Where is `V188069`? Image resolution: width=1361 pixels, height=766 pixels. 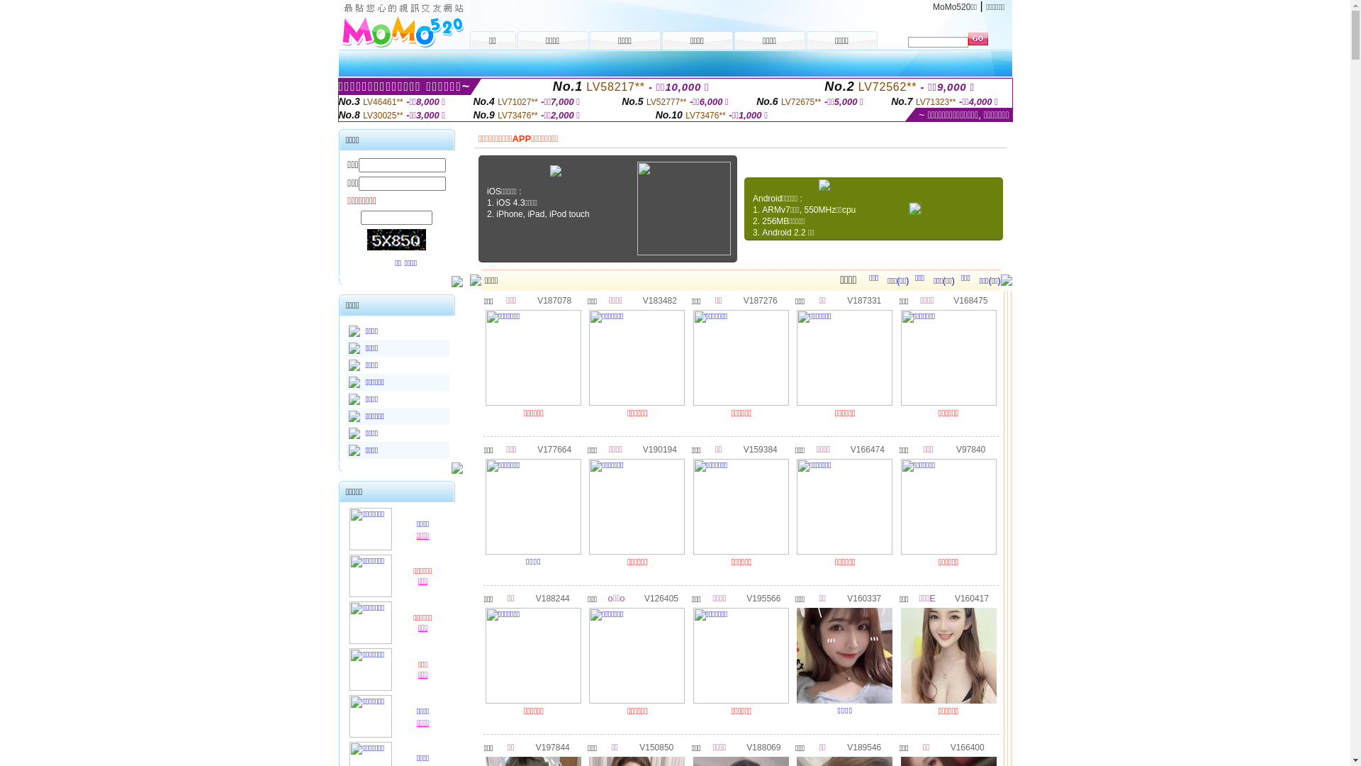
V188069 is located at coordinates (763, 747).